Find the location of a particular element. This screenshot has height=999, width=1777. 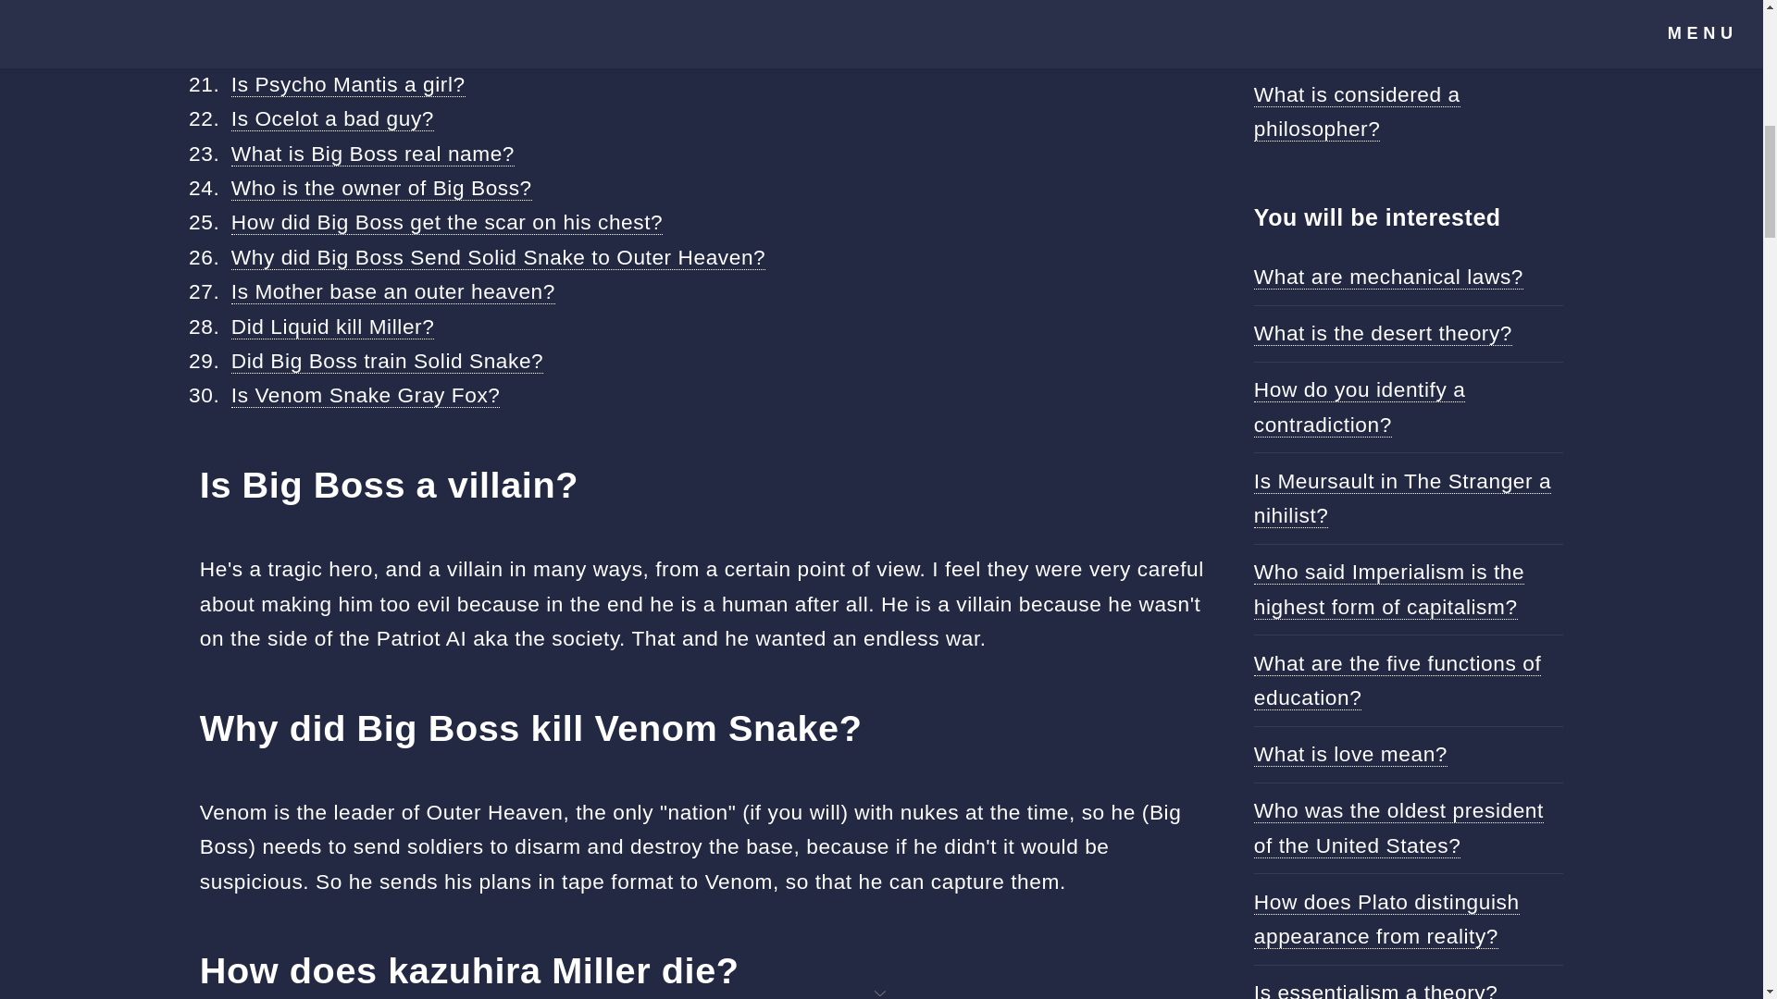

Is Venom Snake Gray Fox? is located at coordinates (366, 394).